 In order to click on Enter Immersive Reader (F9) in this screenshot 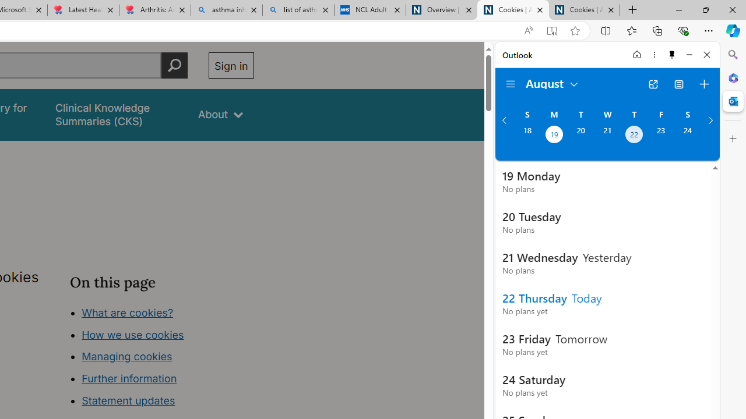, I will do `click(551, 31)`.